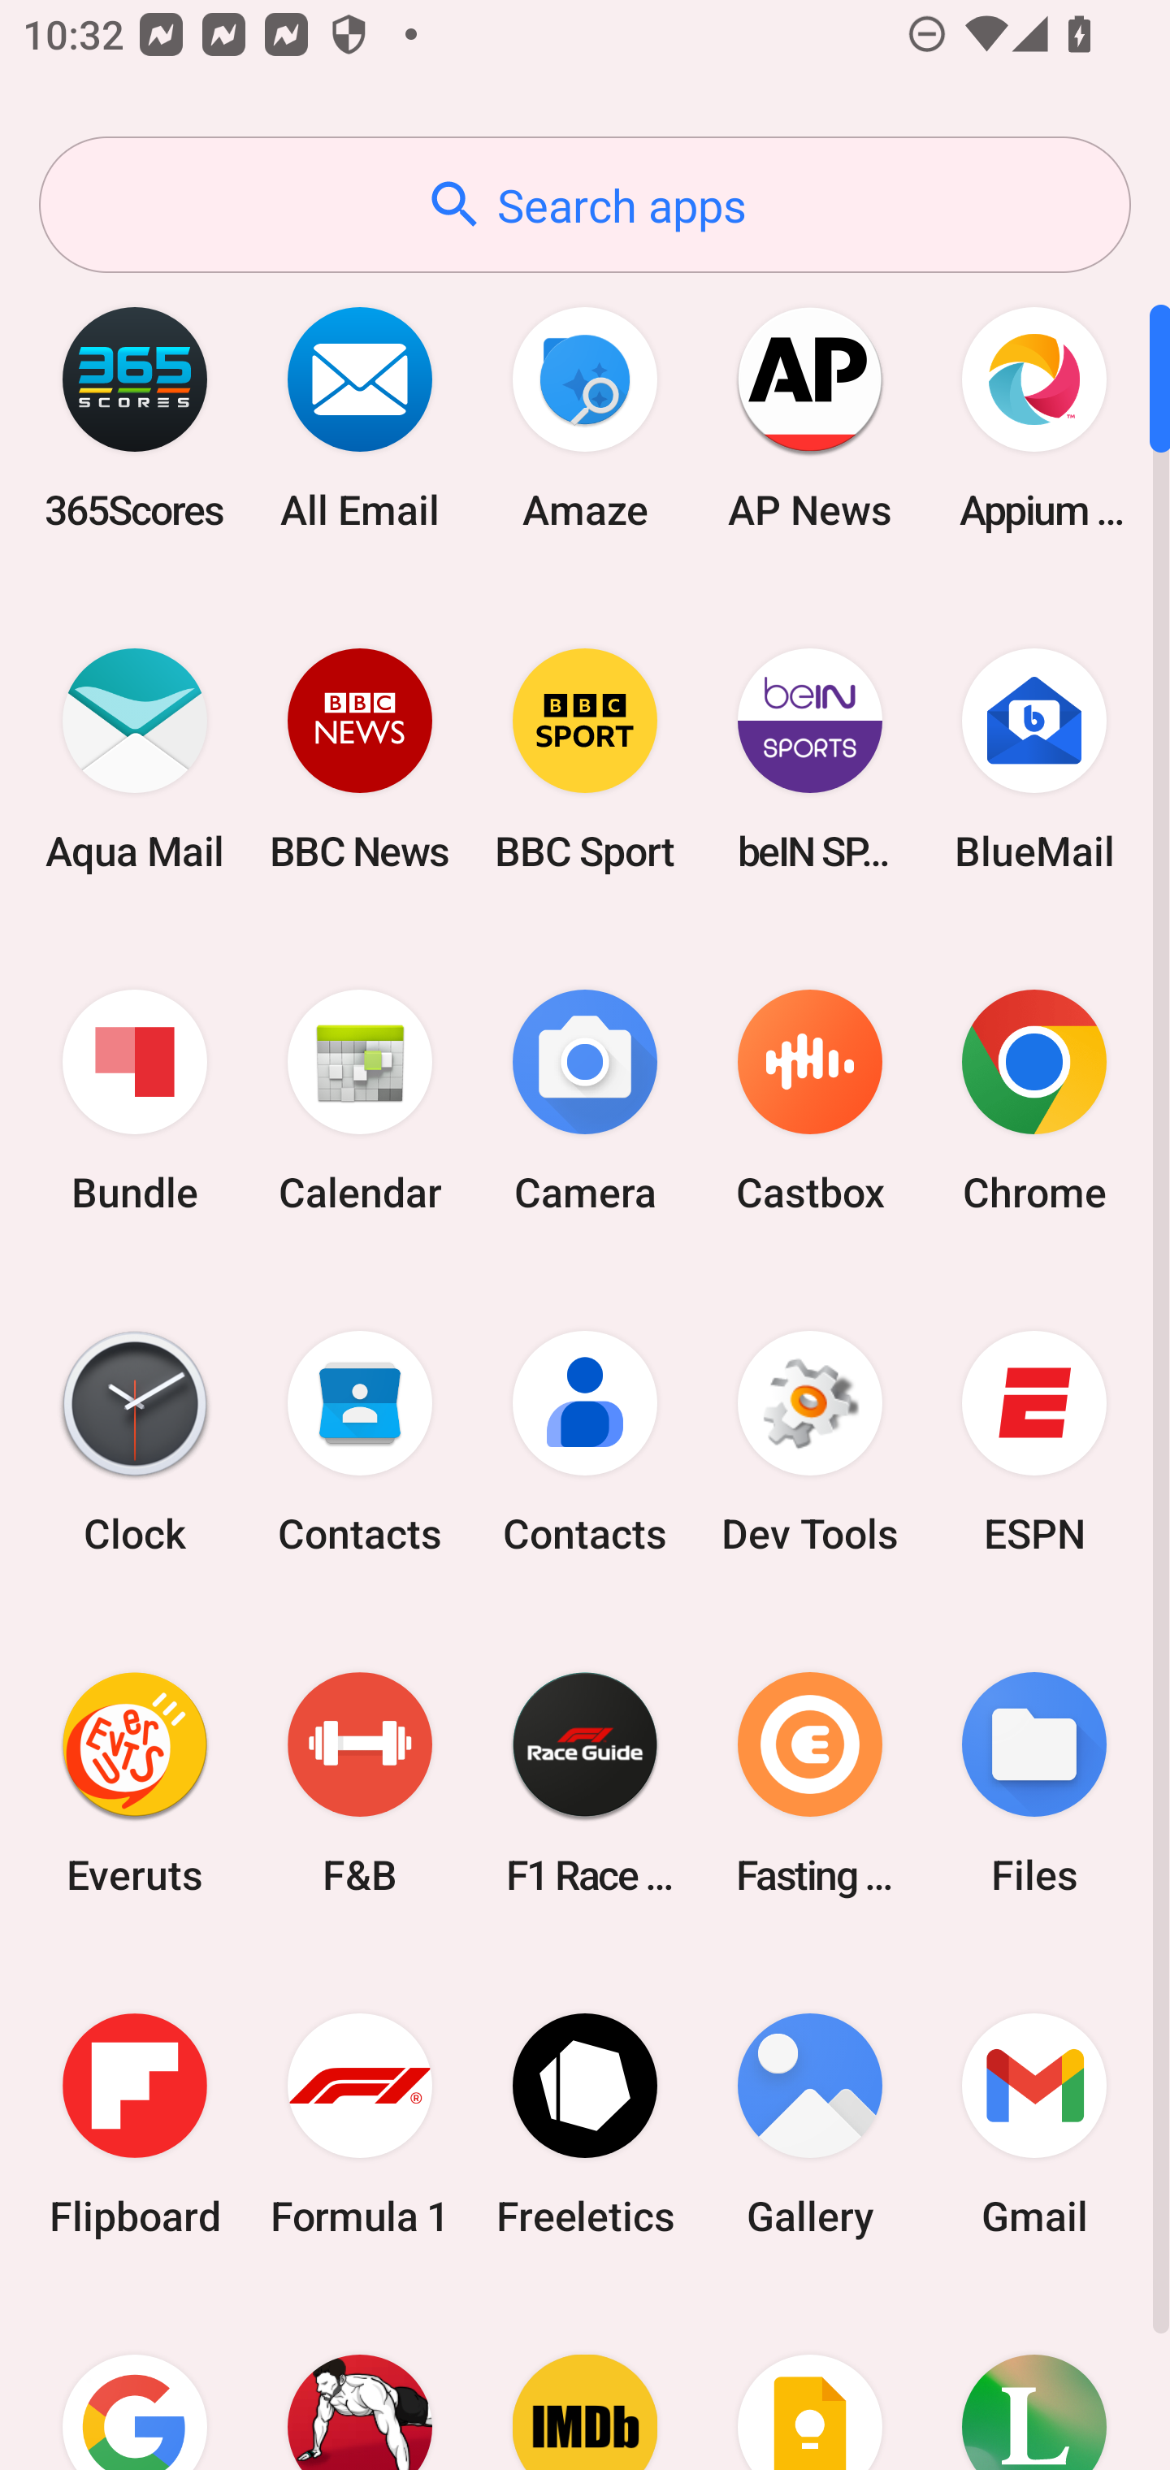  What do you see at coordinates (585, 1442) in the screenshot?
I see `Contacts` at bounding box center [585, 1442].